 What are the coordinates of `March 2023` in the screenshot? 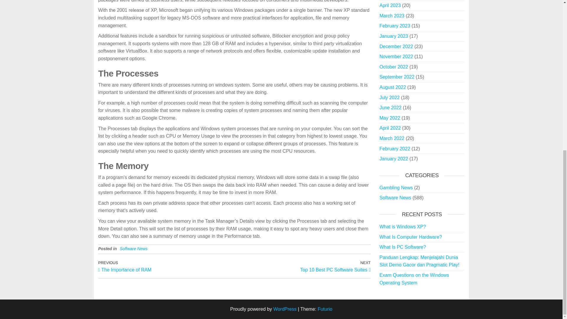 It's located at (392, 16).